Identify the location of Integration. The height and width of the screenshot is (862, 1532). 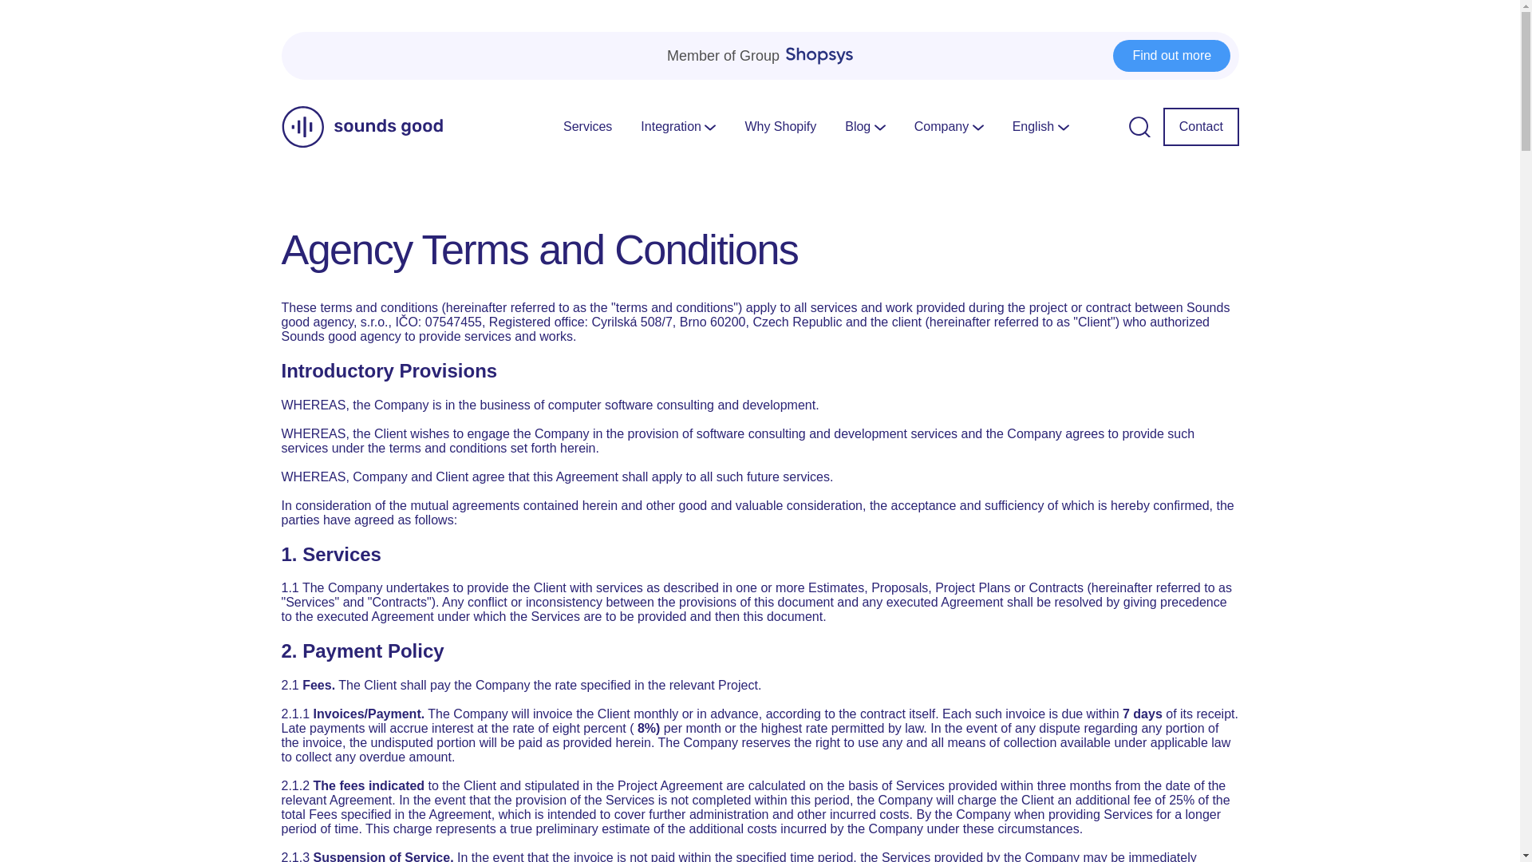
(677, 126).